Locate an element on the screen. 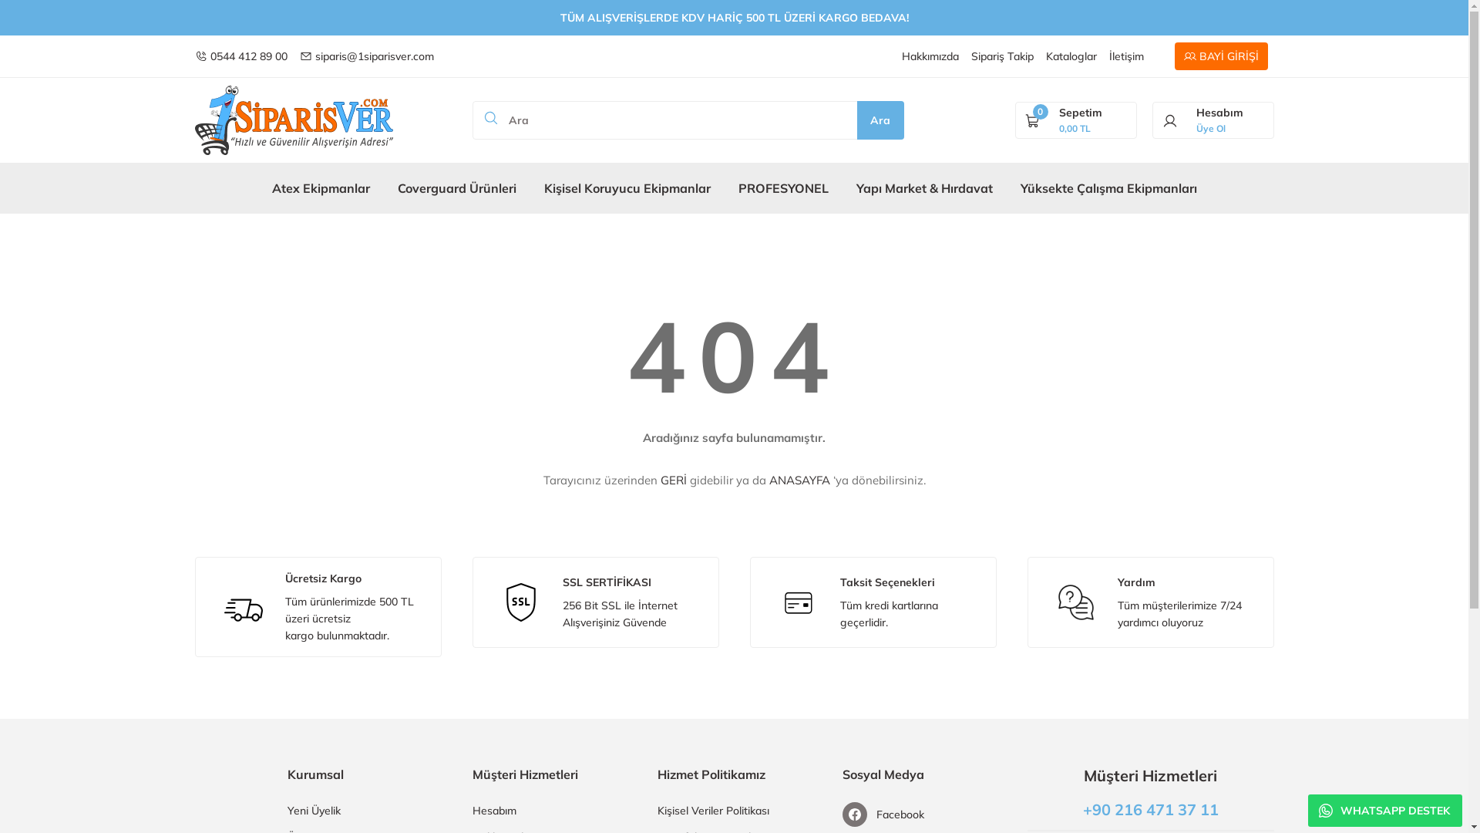 The width and height of the screenshot is (1480, 833). siparis@1siparisver.com is located at coordinates (366, 56).